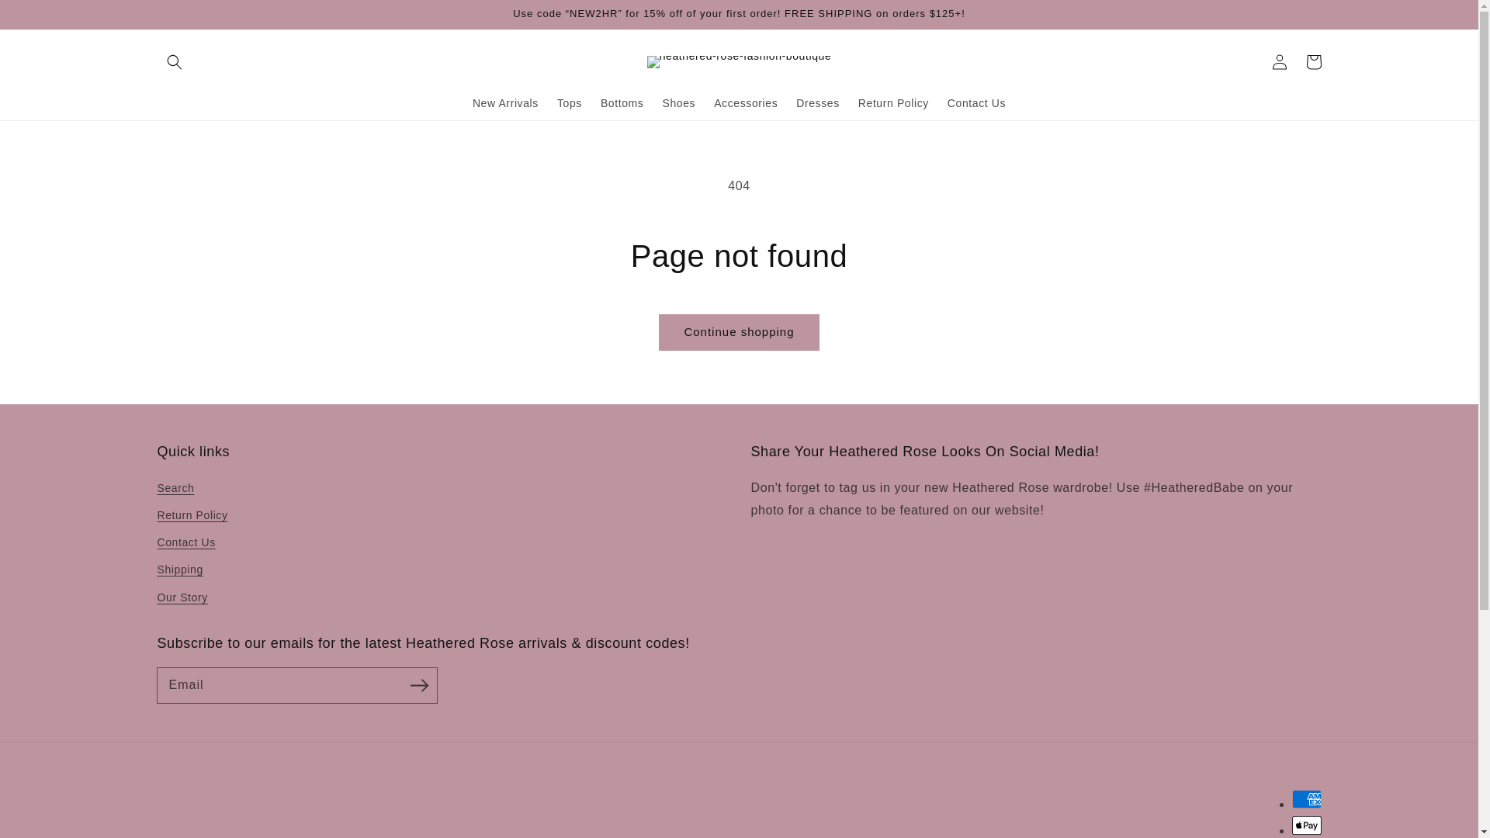 This screenshot has height=838, width=1490. What do you see at coordinates (678, 103) in the screenshot?
I see `Shoes` at bounding box center [678, 103].